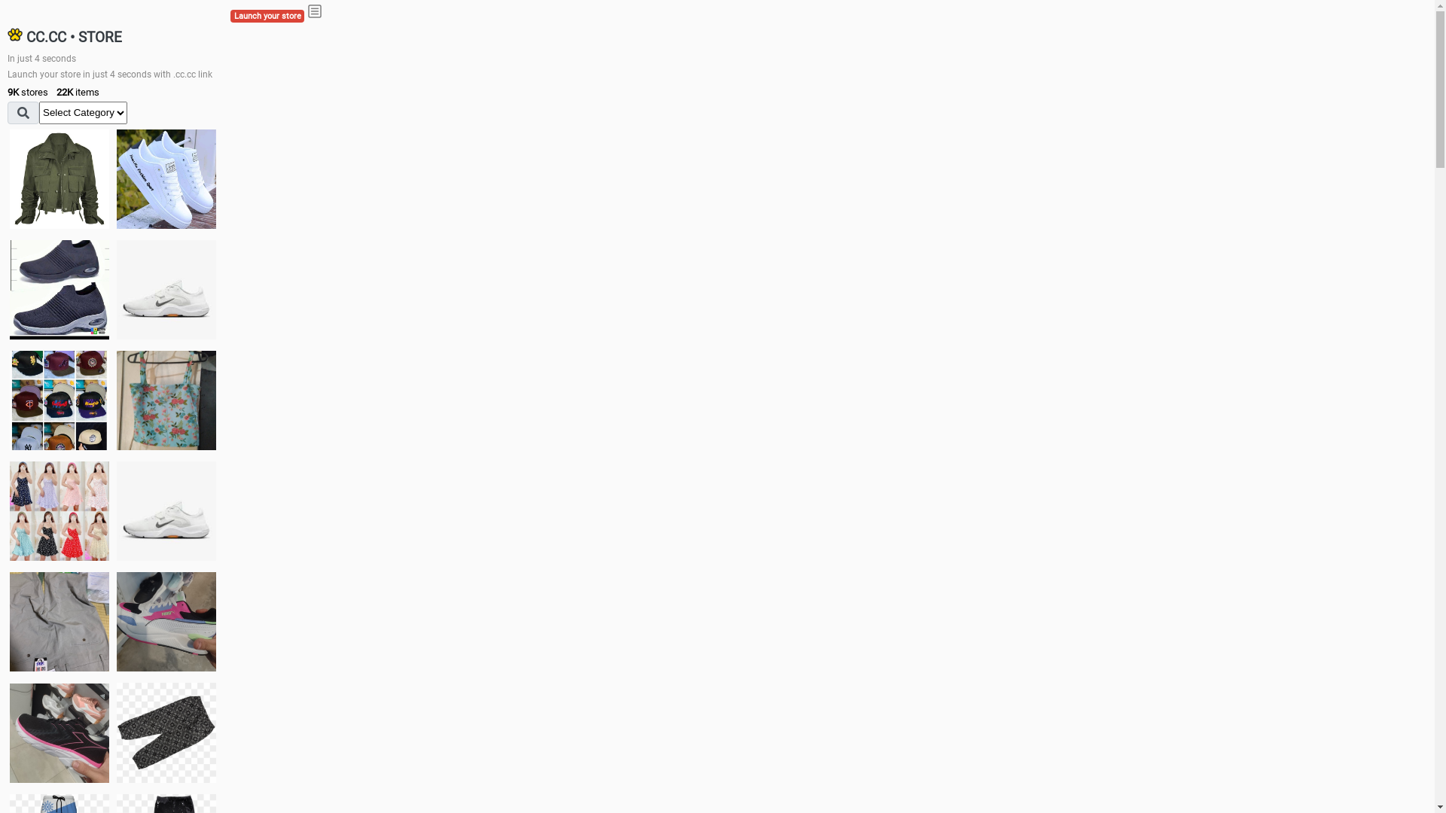  I want to click on shoes for boys, so click(59, 290).